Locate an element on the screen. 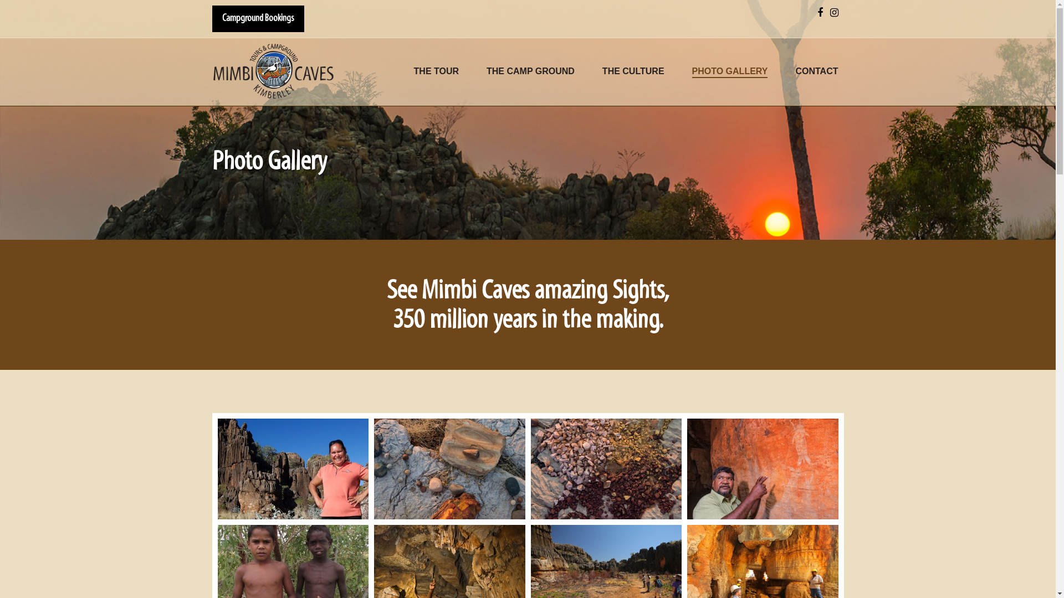 This screenshot has width=1064, height=598. Facebook is located at coordinates (820, 13).